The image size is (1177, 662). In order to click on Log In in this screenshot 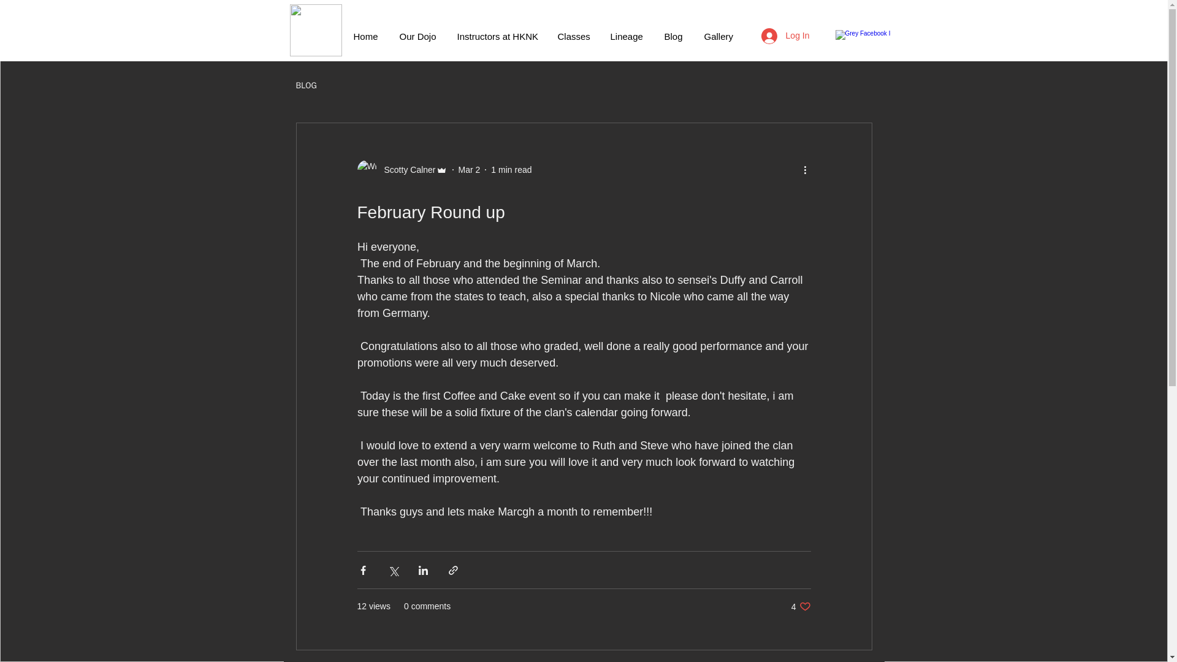, I will do `click(422, 36)`.